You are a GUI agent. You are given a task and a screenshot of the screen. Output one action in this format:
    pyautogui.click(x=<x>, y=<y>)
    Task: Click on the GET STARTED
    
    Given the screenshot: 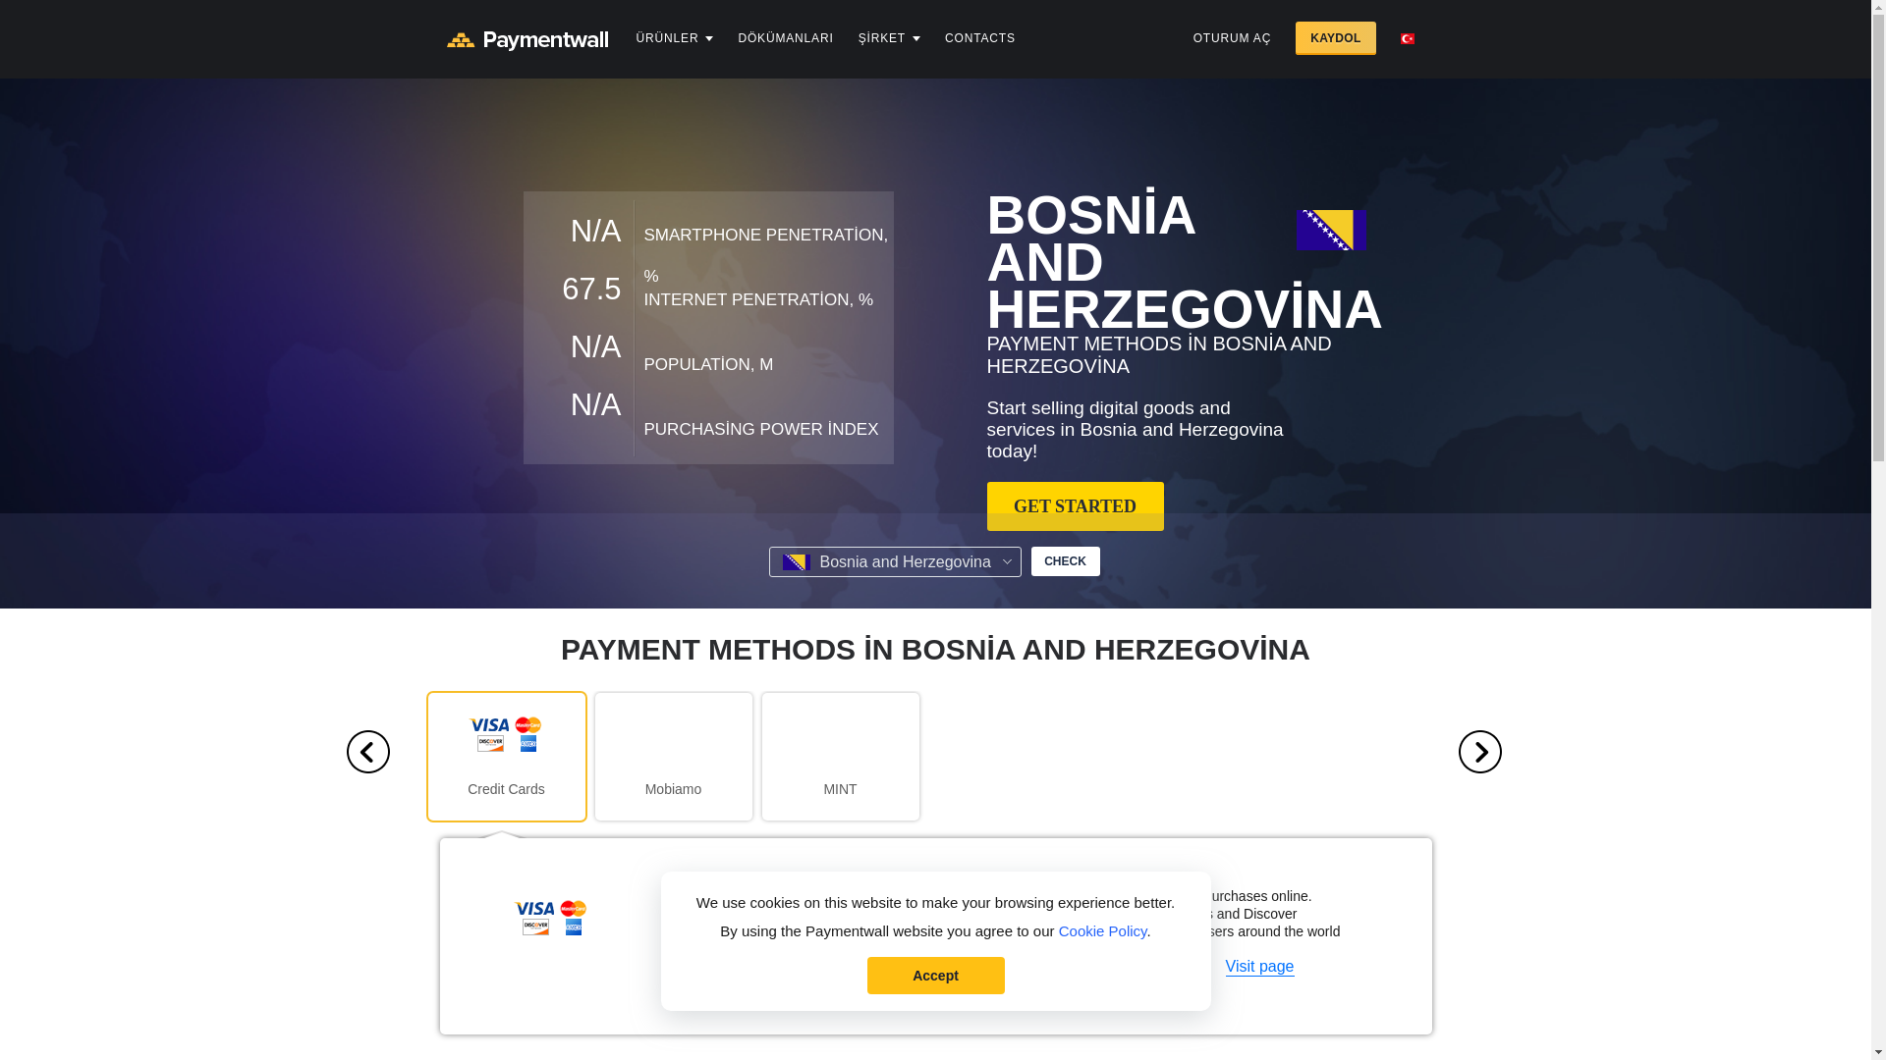 What is the action you would take?
    pyautogui.click(x=1075, y=506)
    